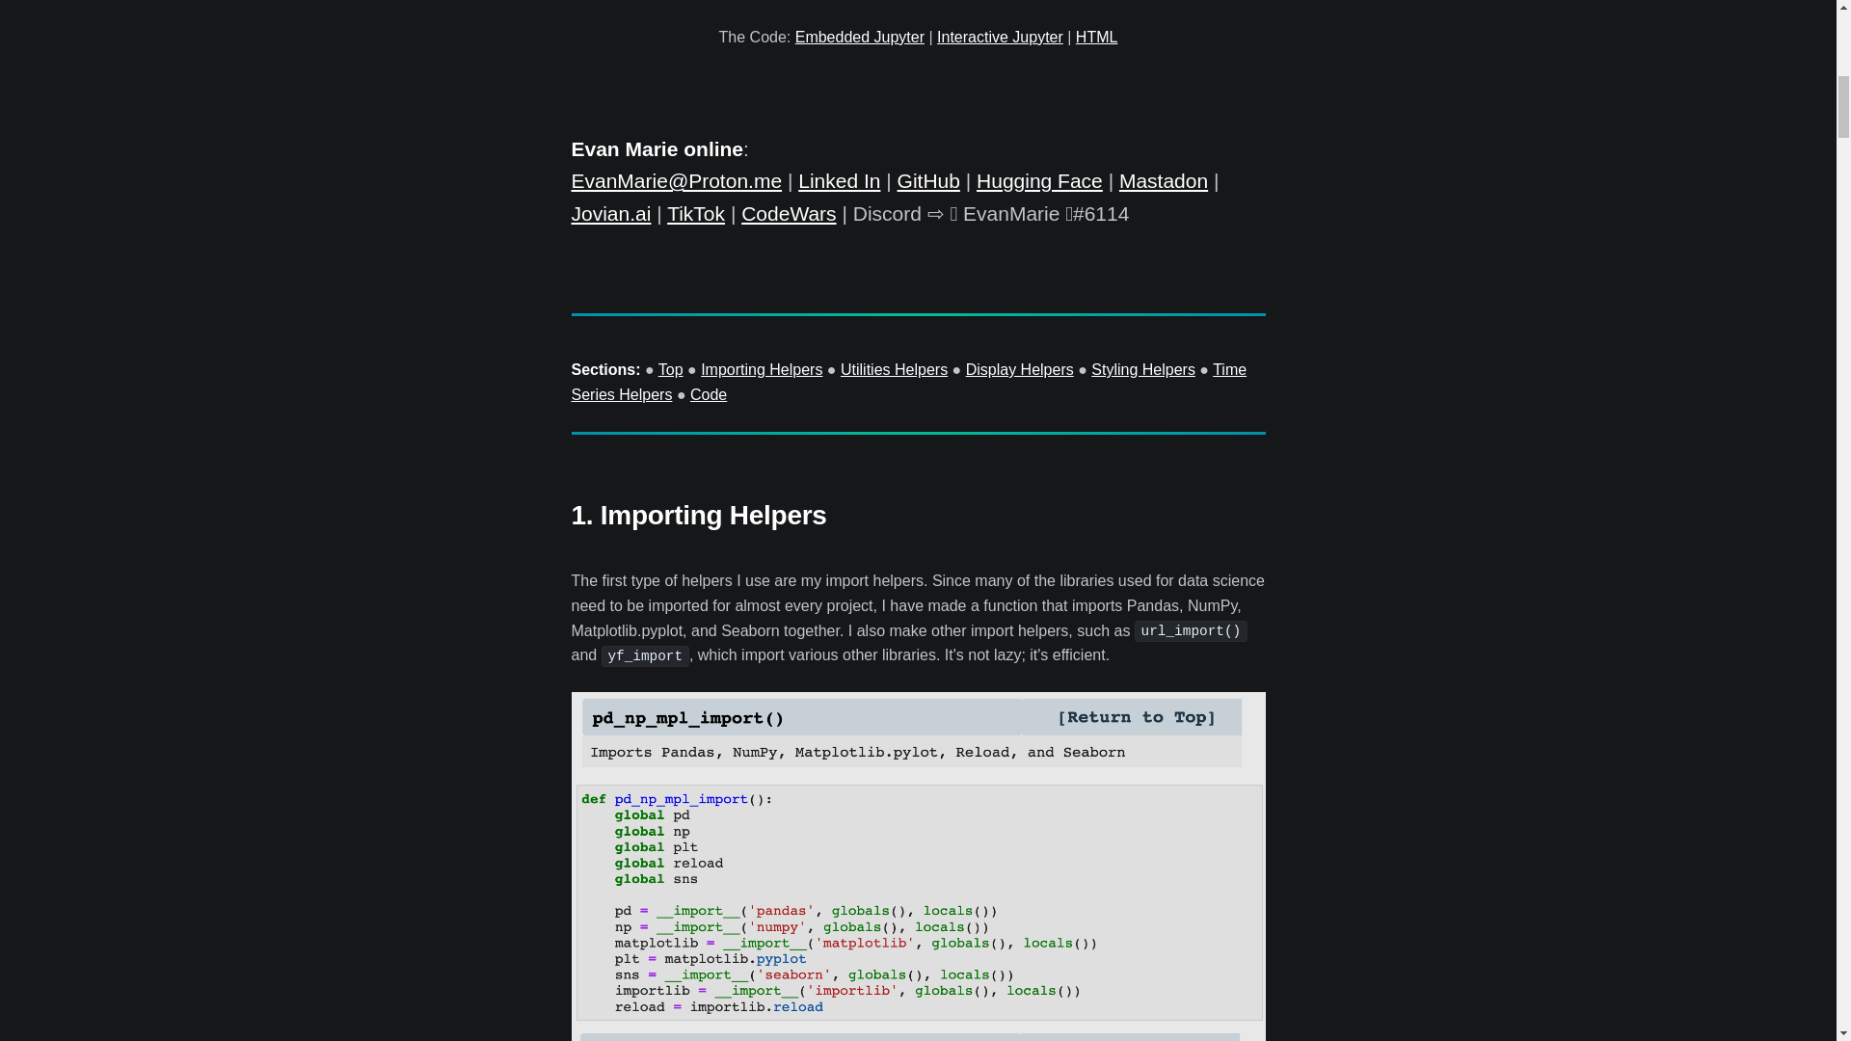 The height and width of the screenshot is (1041, 1851). Describe the element at coordinates (1020, 369) in the screenshot. I see `Display Helpers` at that location.